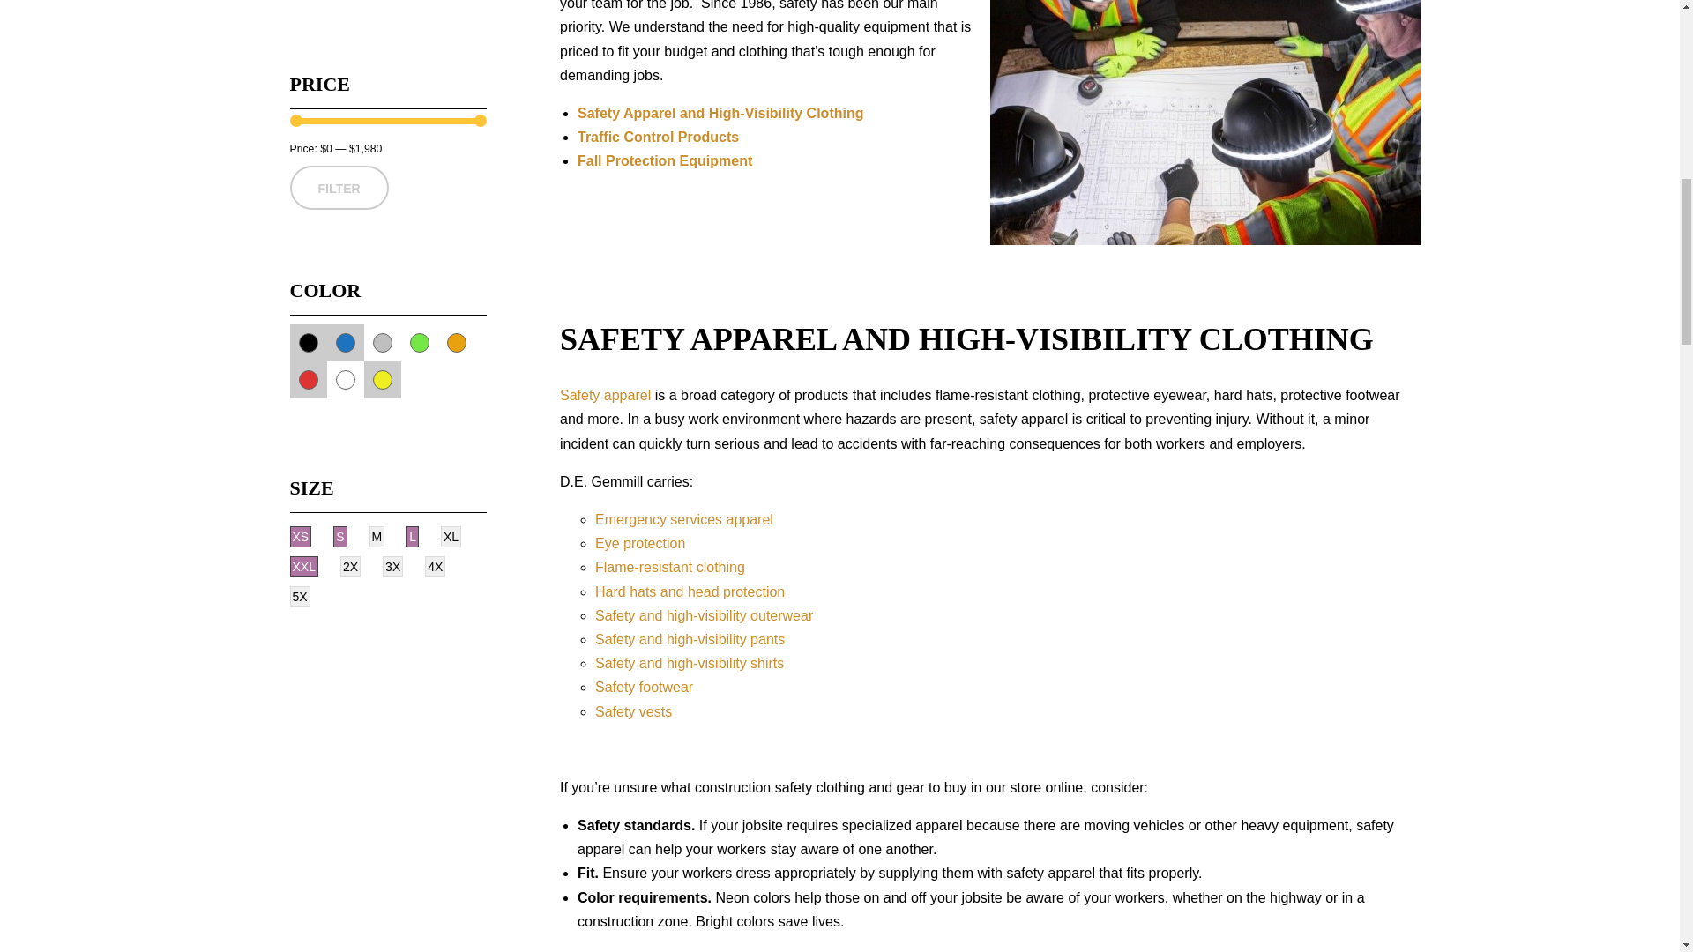  What do you see at coordinates (434, 566) in the screenshot?
I see `4X` at bounding box center [434, 566].